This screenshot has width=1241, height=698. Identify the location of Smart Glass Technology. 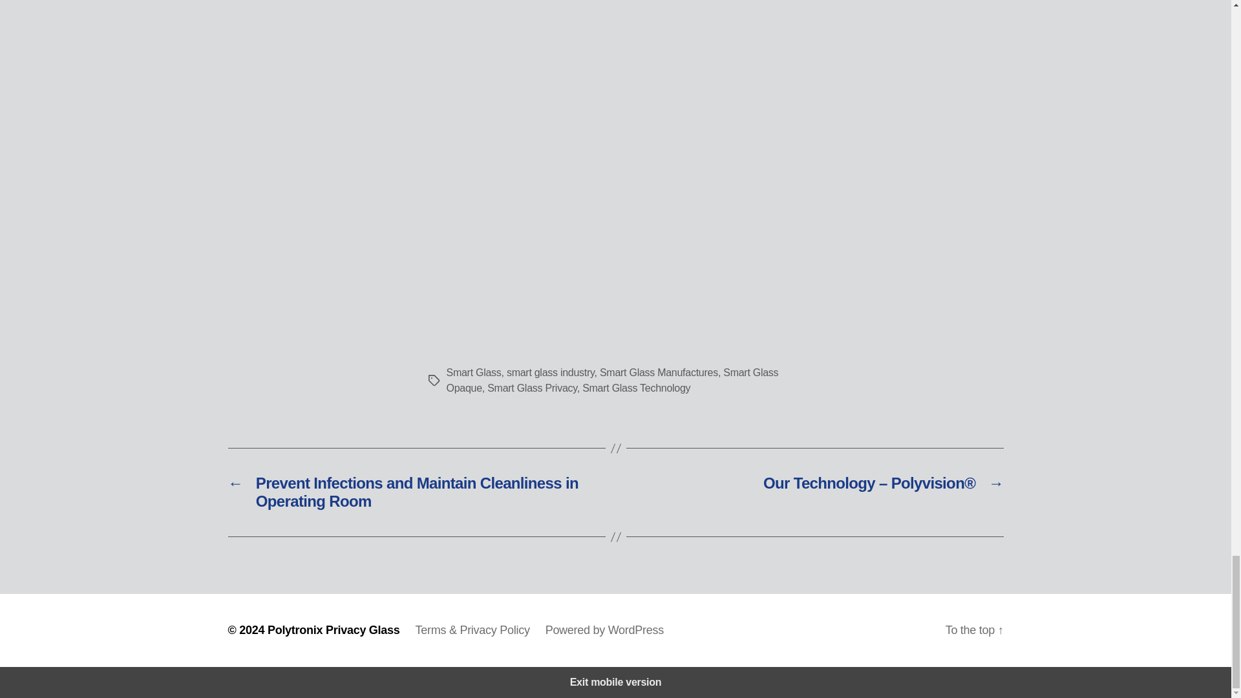
(636, 388).